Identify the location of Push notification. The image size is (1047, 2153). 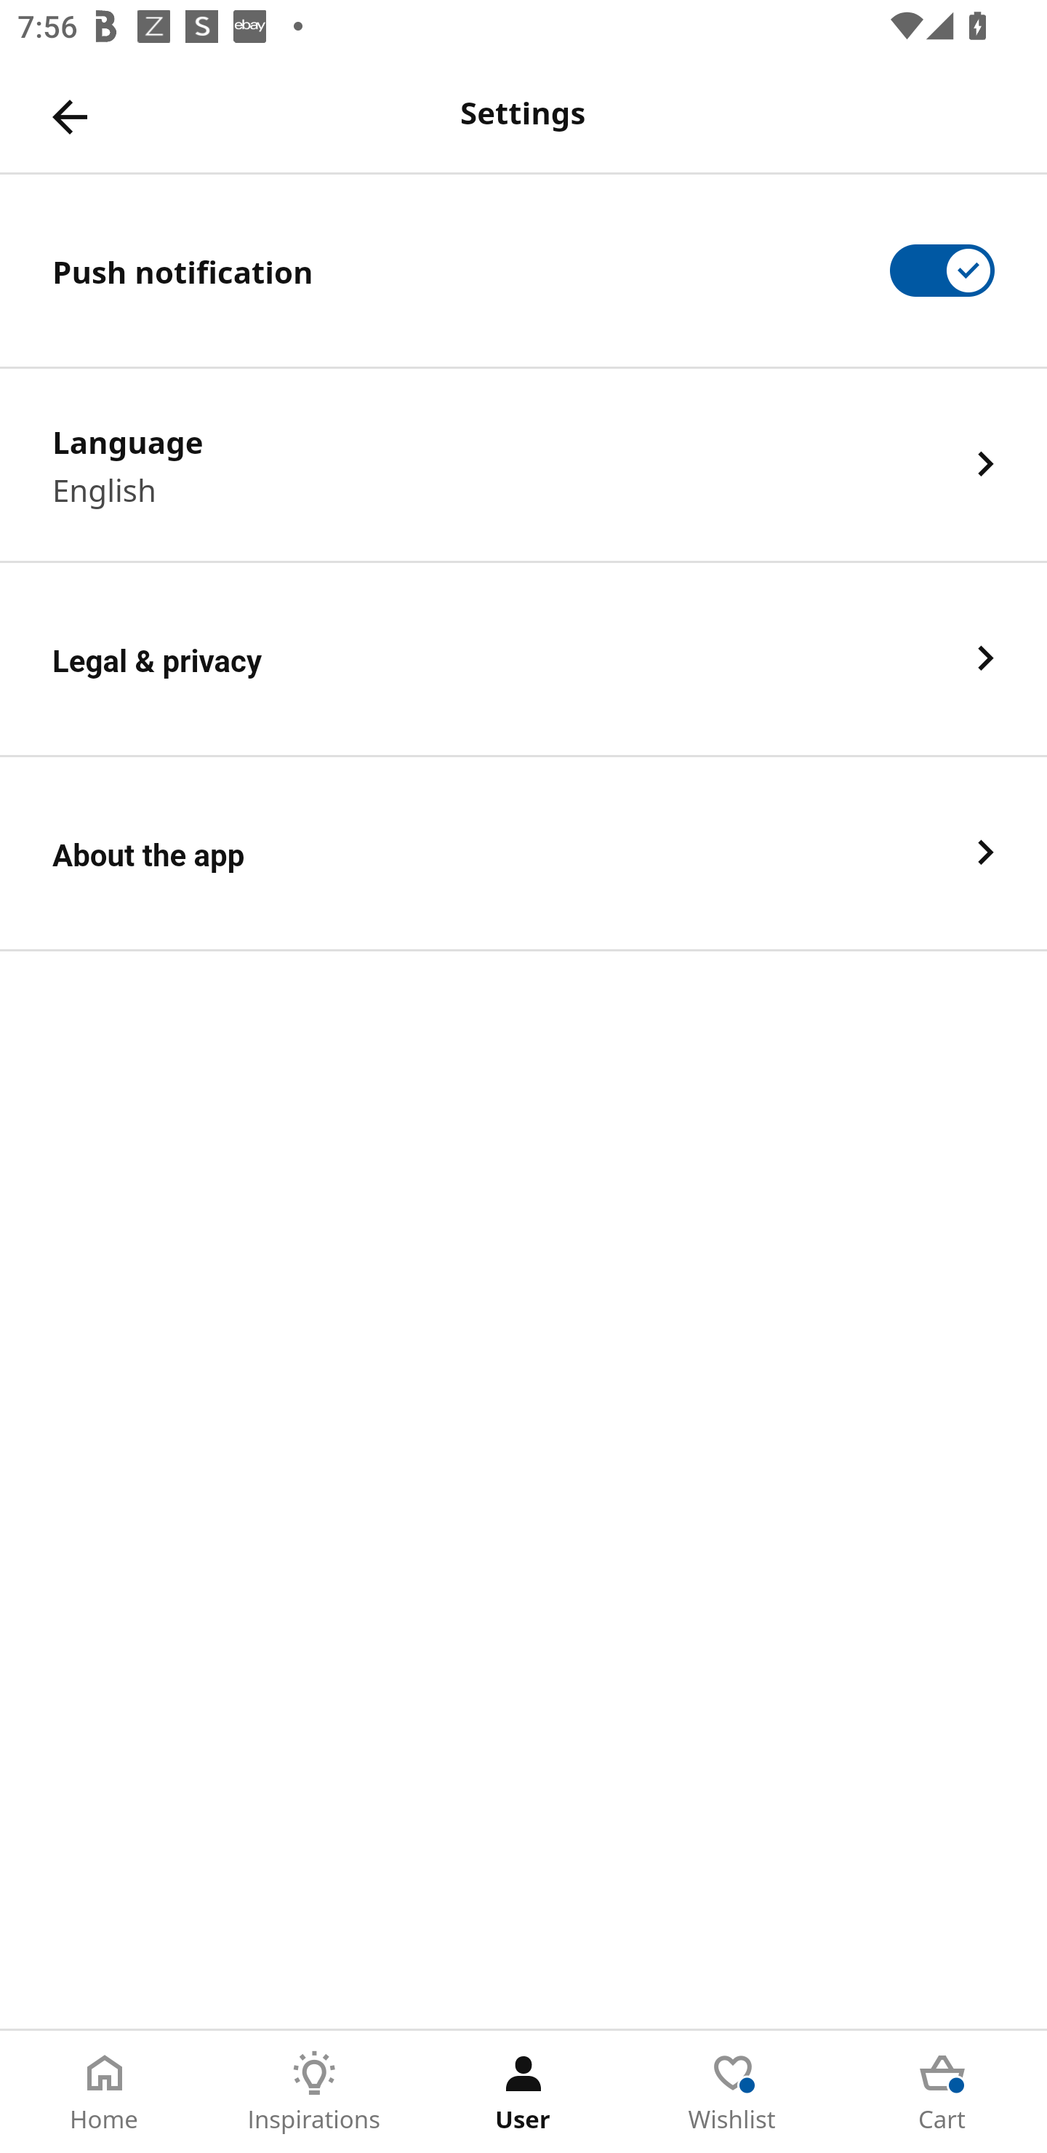
(523, 270).